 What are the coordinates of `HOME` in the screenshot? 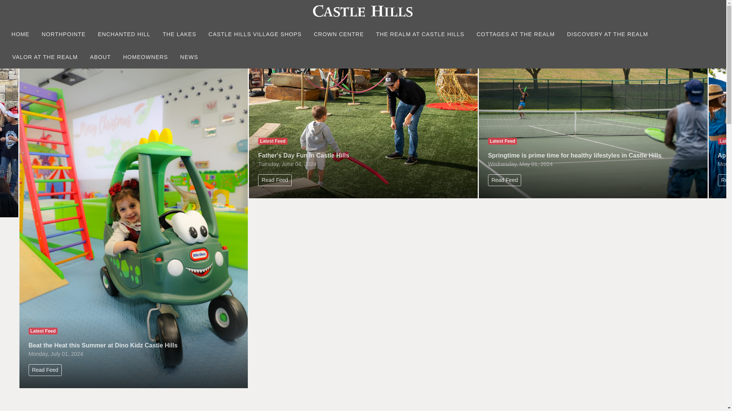 It's located at (21, 34).